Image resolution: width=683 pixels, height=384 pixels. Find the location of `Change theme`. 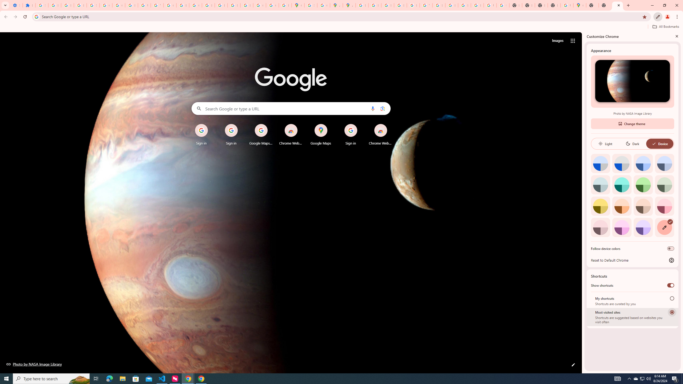

Change theme is located at coordinates (632, 123).